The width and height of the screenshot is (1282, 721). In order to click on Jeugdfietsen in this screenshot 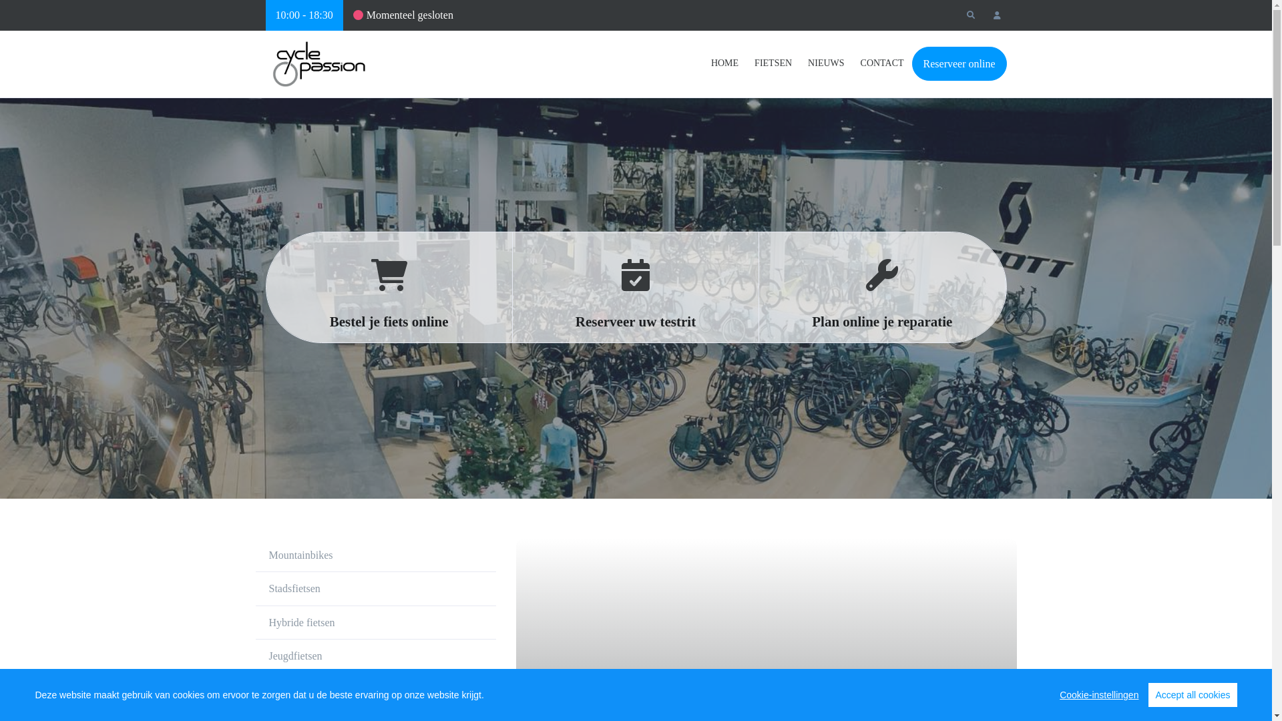, I will do `click(375, 657)`.